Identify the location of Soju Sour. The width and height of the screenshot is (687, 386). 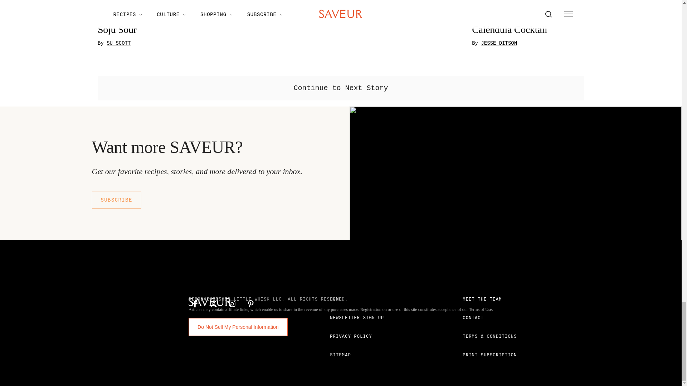
(281, 30).